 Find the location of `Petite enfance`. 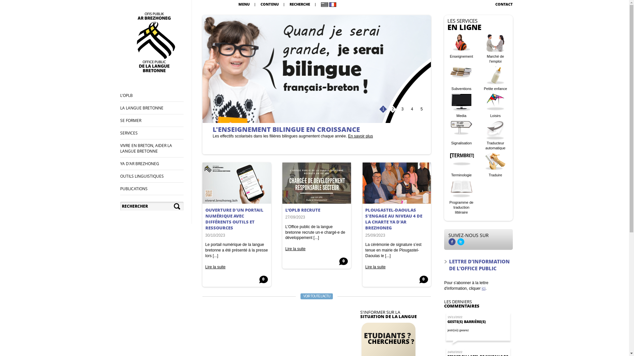

Petite enfance is located at coordinates (495, 79).